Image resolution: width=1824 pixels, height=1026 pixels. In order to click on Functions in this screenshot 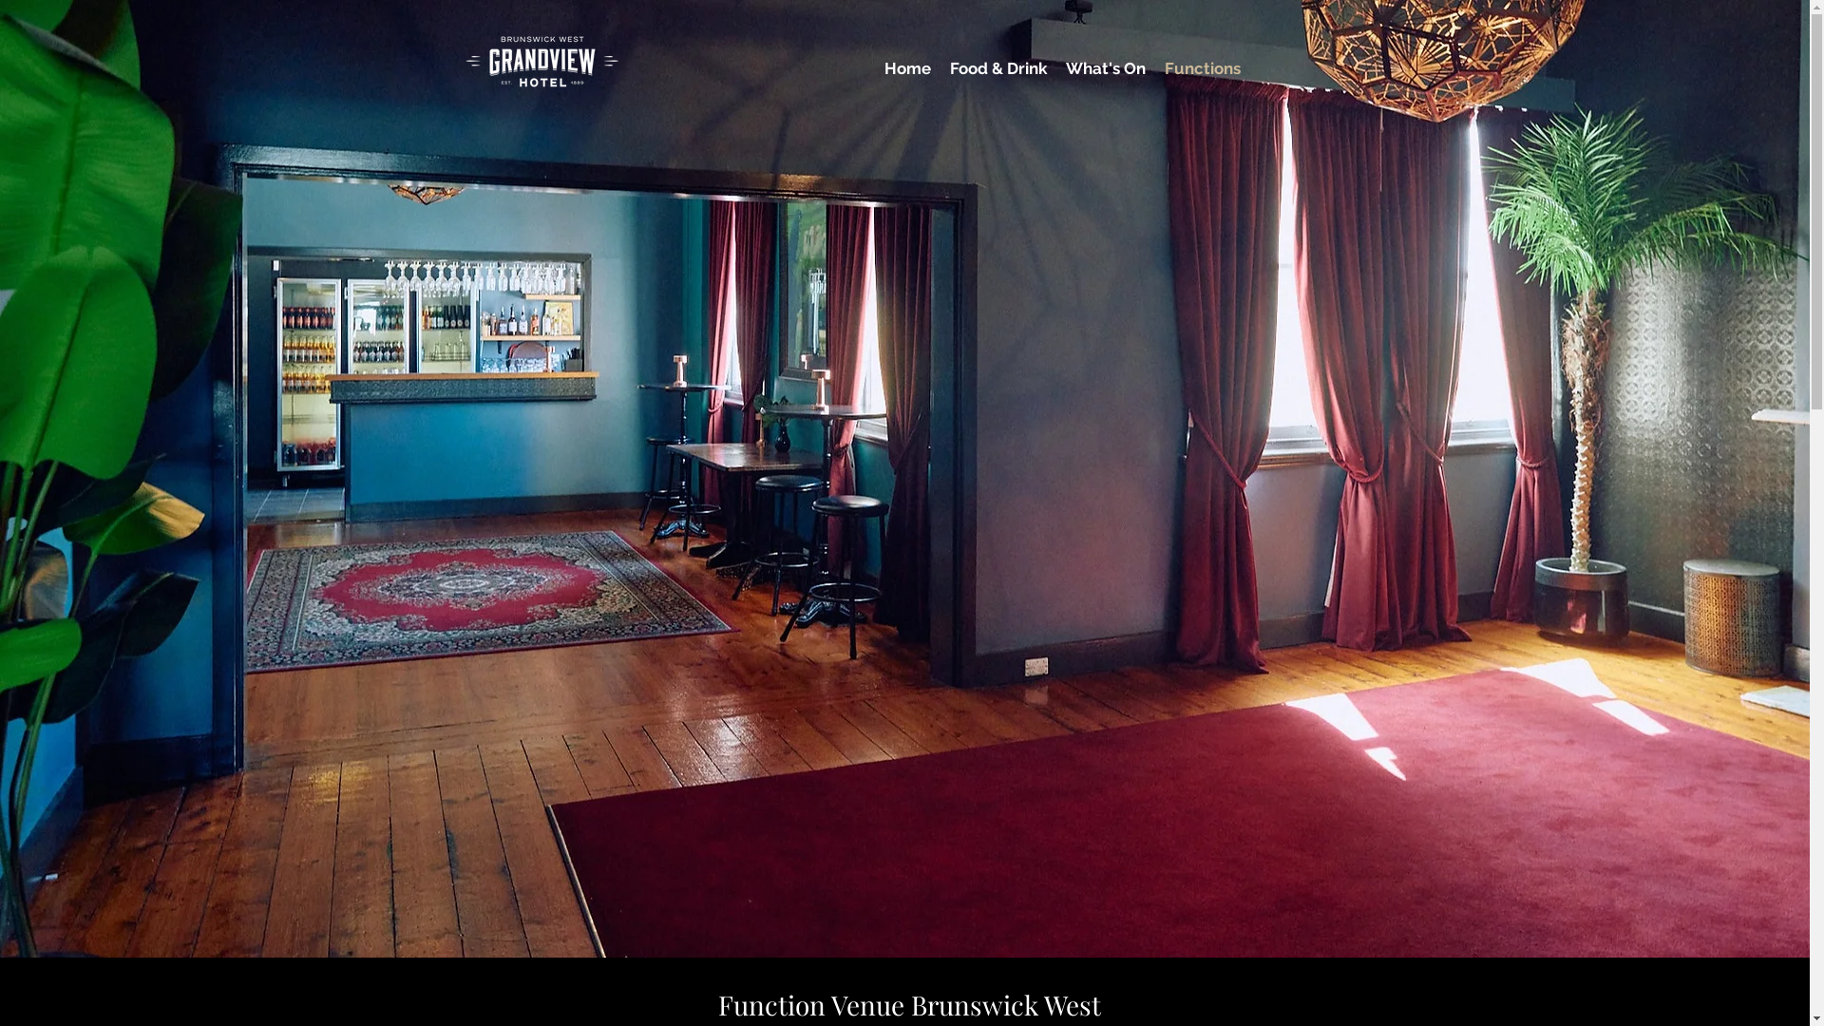, I will do `click(1203, 61)`.